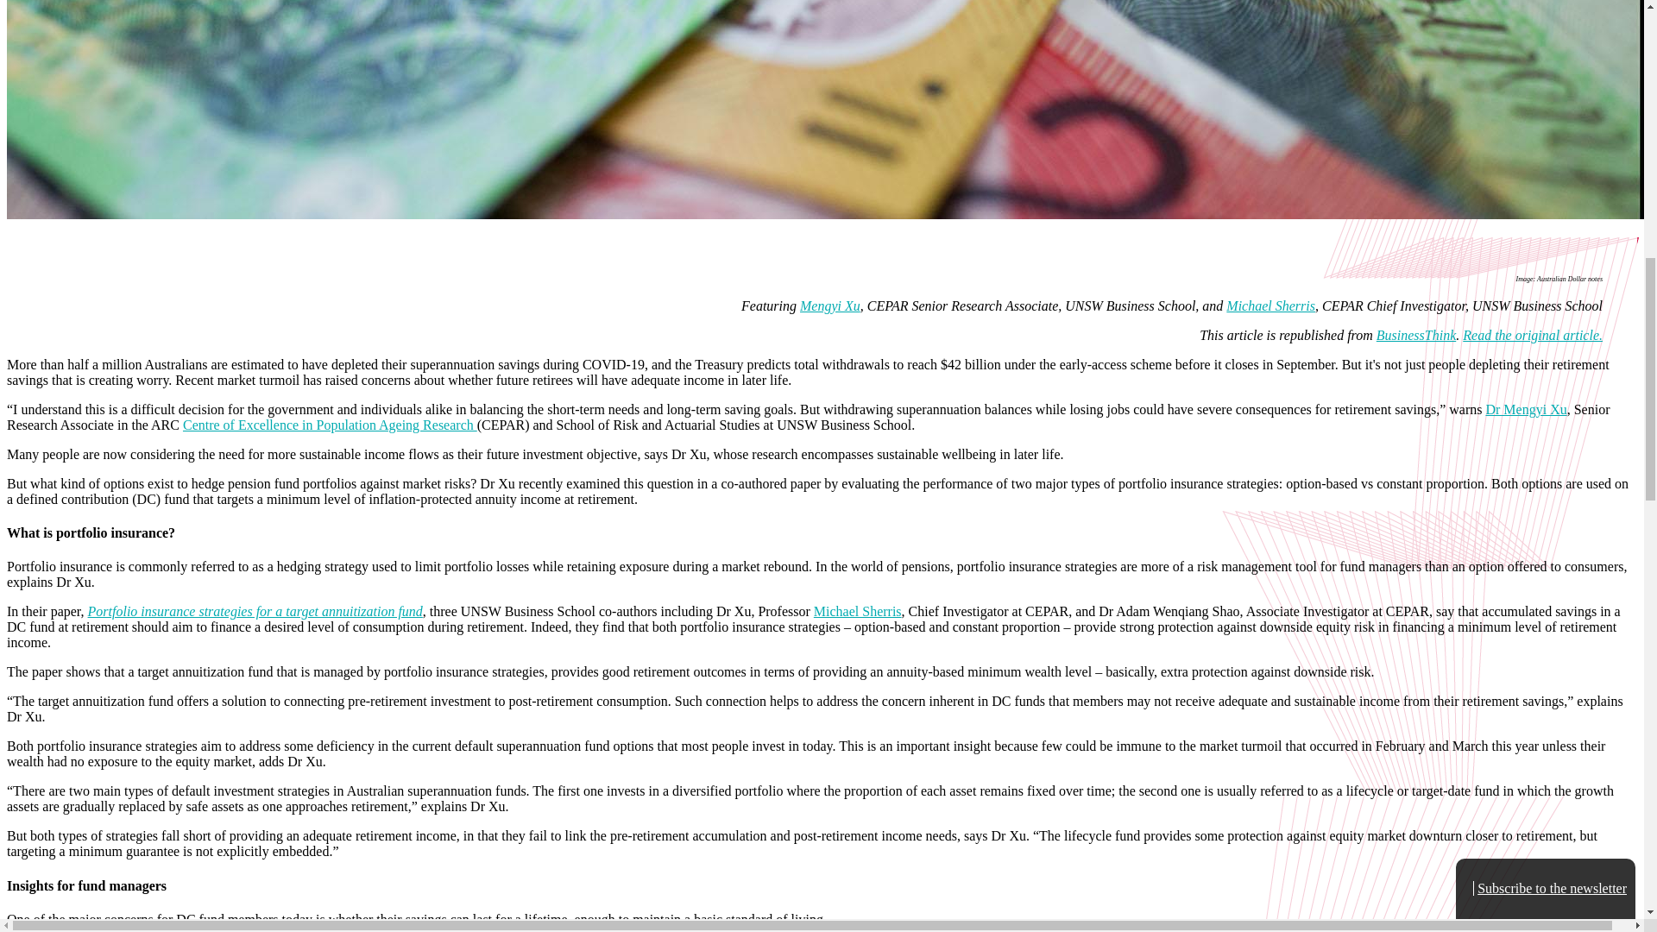 This screenshot has width=1657, height=932. I want to click on Michael Sherris, so click(1270, 305).